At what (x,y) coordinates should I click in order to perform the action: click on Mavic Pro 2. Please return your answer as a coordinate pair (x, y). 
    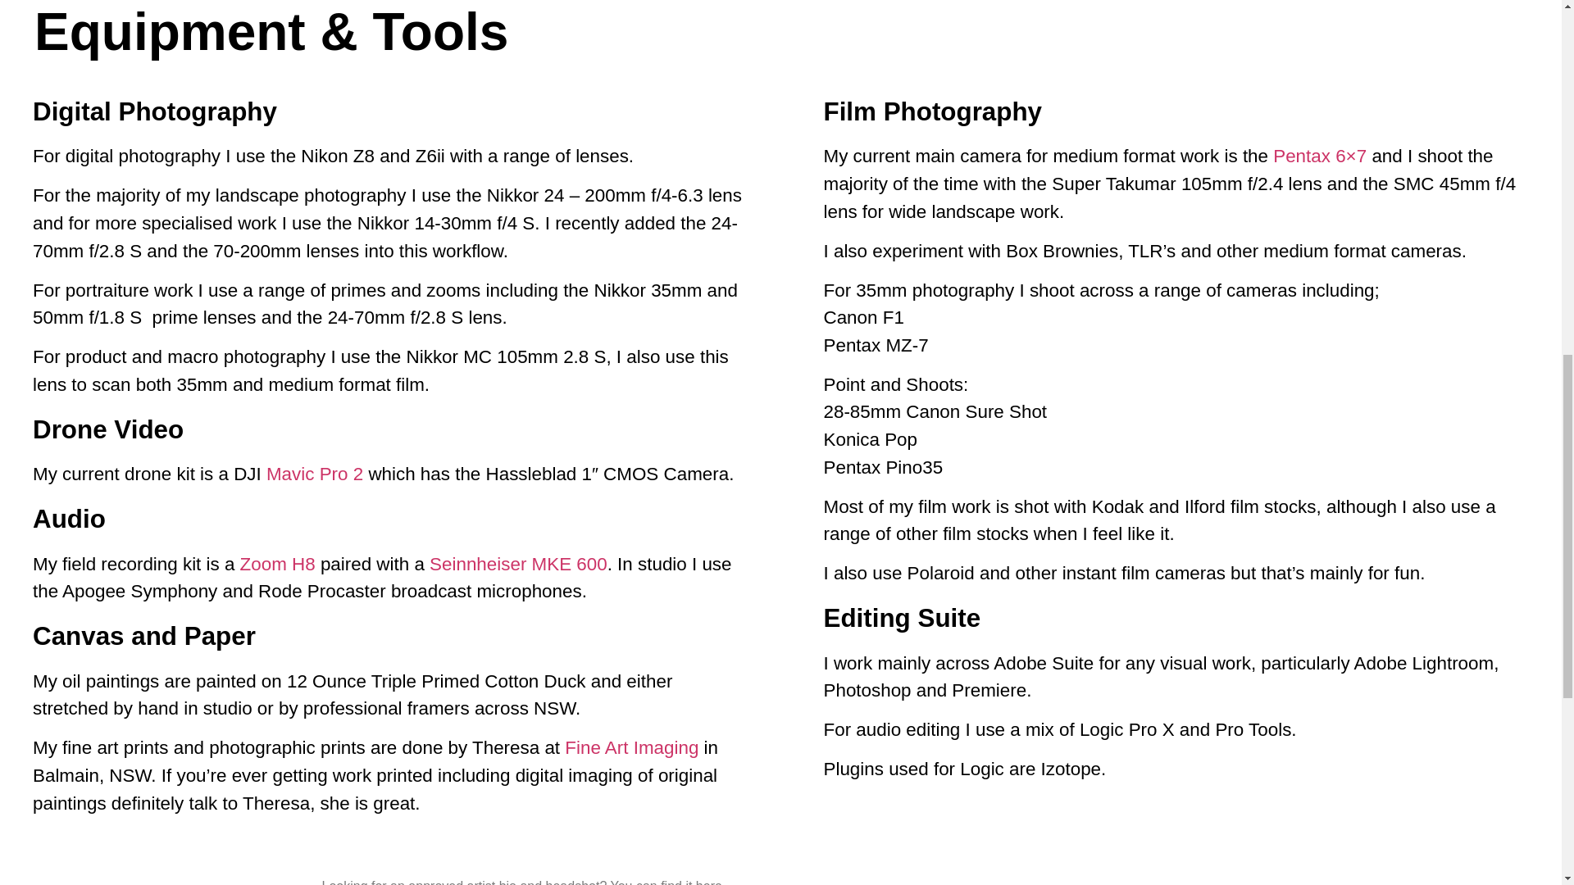
    Looking at the image, I should click on (315, 474).